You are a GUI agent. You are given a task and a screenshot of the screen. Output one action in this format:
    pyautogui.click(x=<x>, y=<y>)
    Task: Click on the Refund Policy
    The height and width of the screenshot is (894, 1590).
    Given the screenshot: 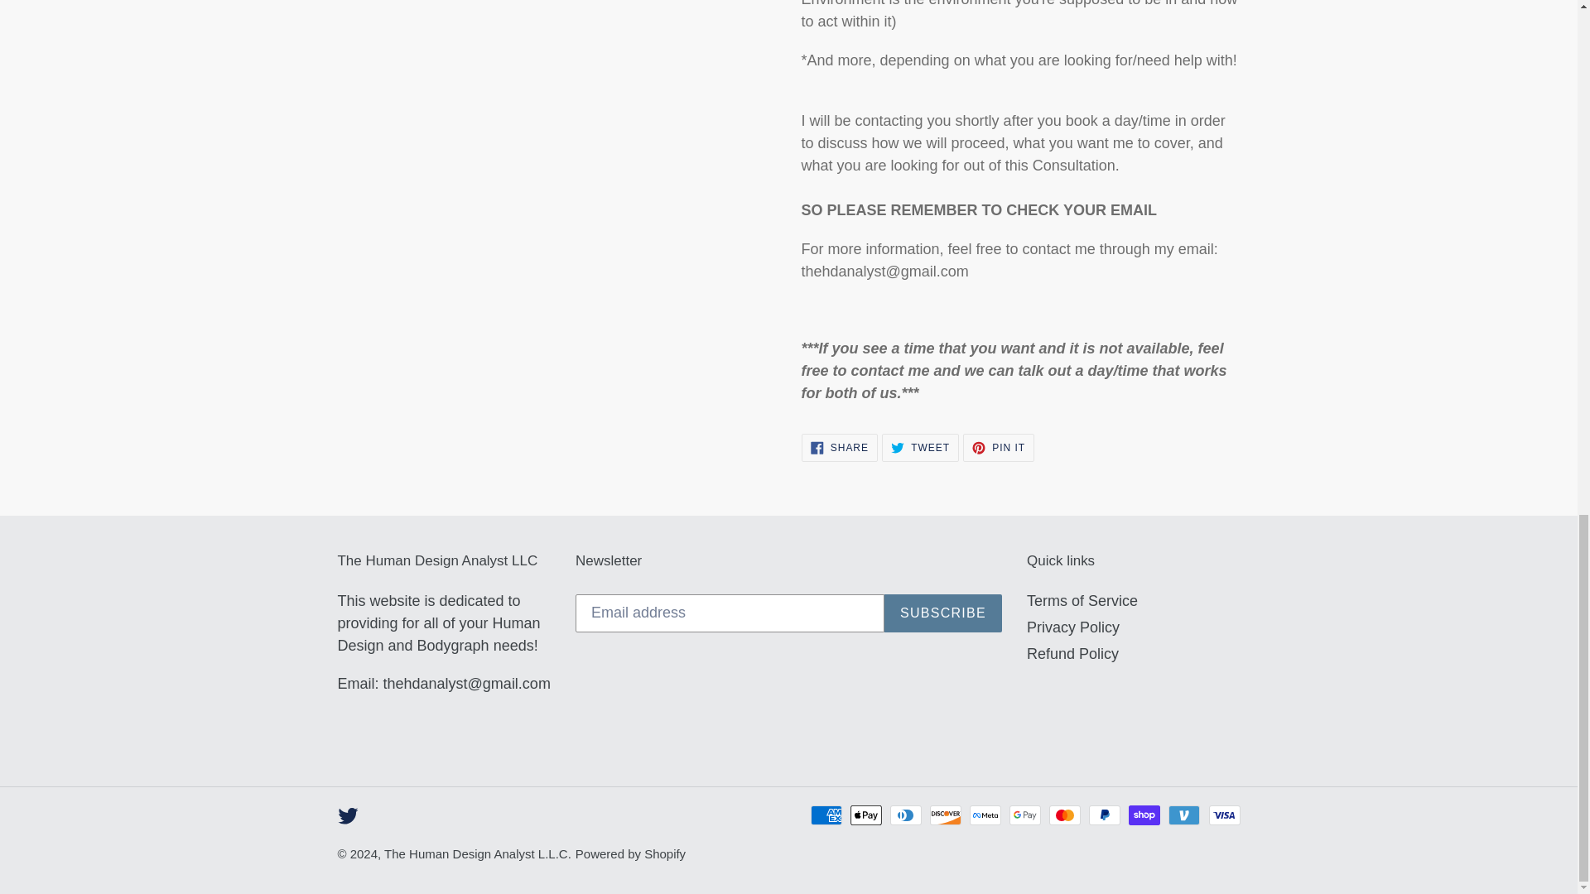 What is the action you would take?
    pyautogui.click(x=1082, y=601)
    